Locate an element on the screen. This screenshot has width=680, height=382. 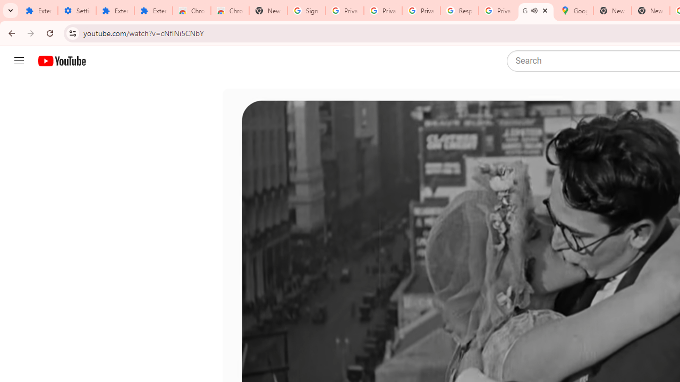
Chrome Web Store is located at coordinates (191, 11).